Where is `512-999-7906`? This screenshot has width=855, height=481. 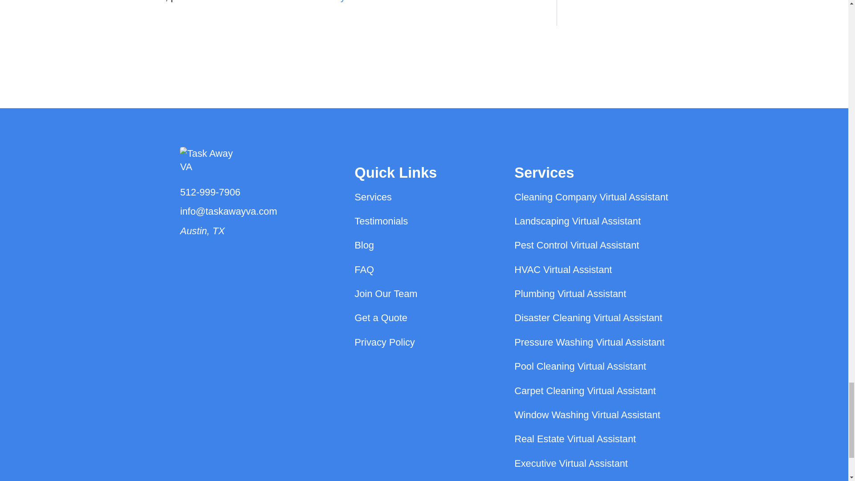
512-999-7906 is located at coordinates (228, 192).